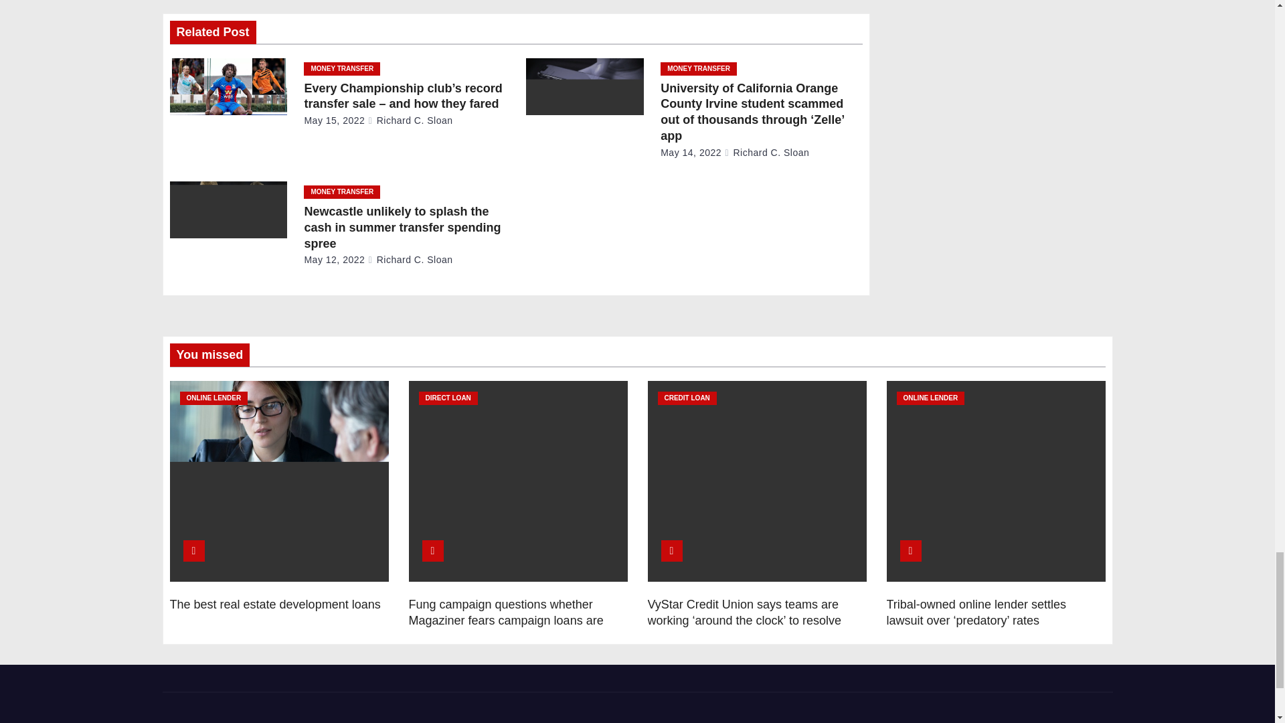 Image resolution: width=1285 pixels, height=723 pixels. What do you see at coordinates (341, 68) in the screenshot?
I see `MONEY TRANSFER` at bounding box center [341, 68].